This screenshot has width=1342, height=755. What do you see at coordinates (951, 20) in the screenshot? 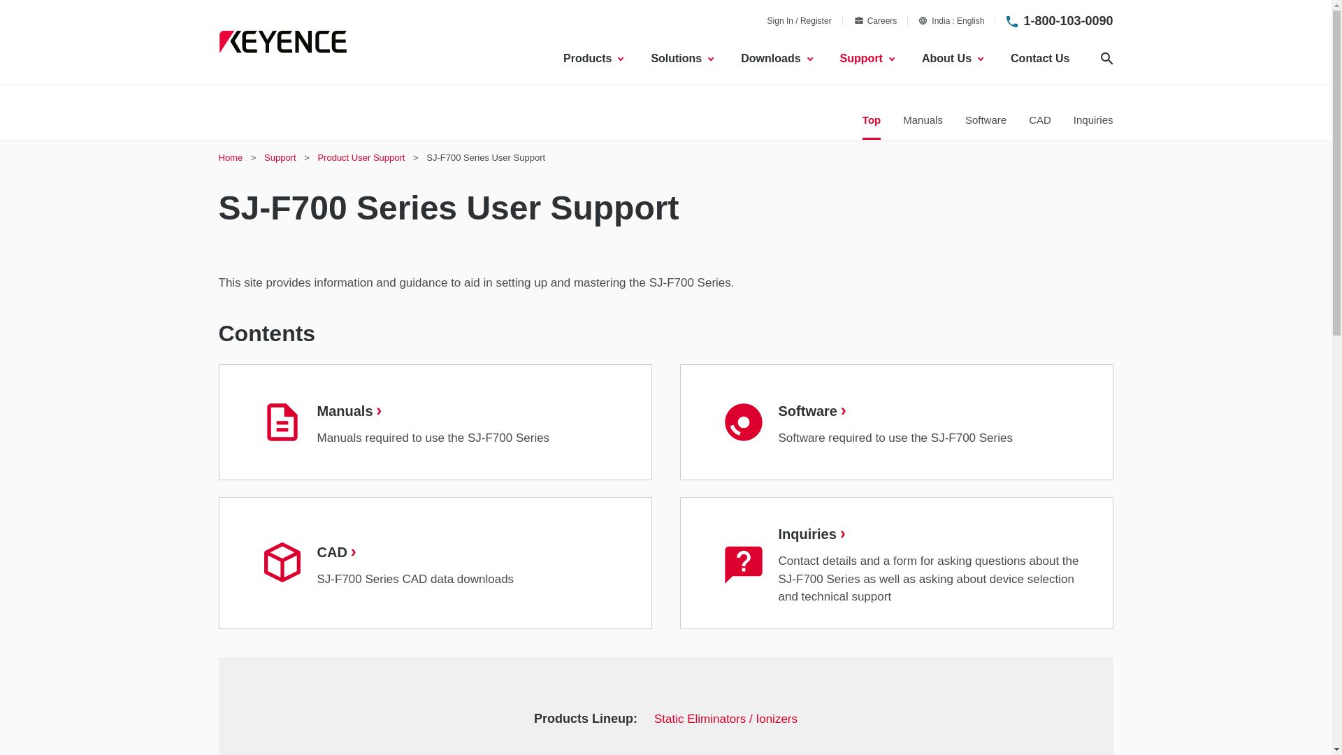
I see `1-800-103-0090` at bounding box center [951, 20].